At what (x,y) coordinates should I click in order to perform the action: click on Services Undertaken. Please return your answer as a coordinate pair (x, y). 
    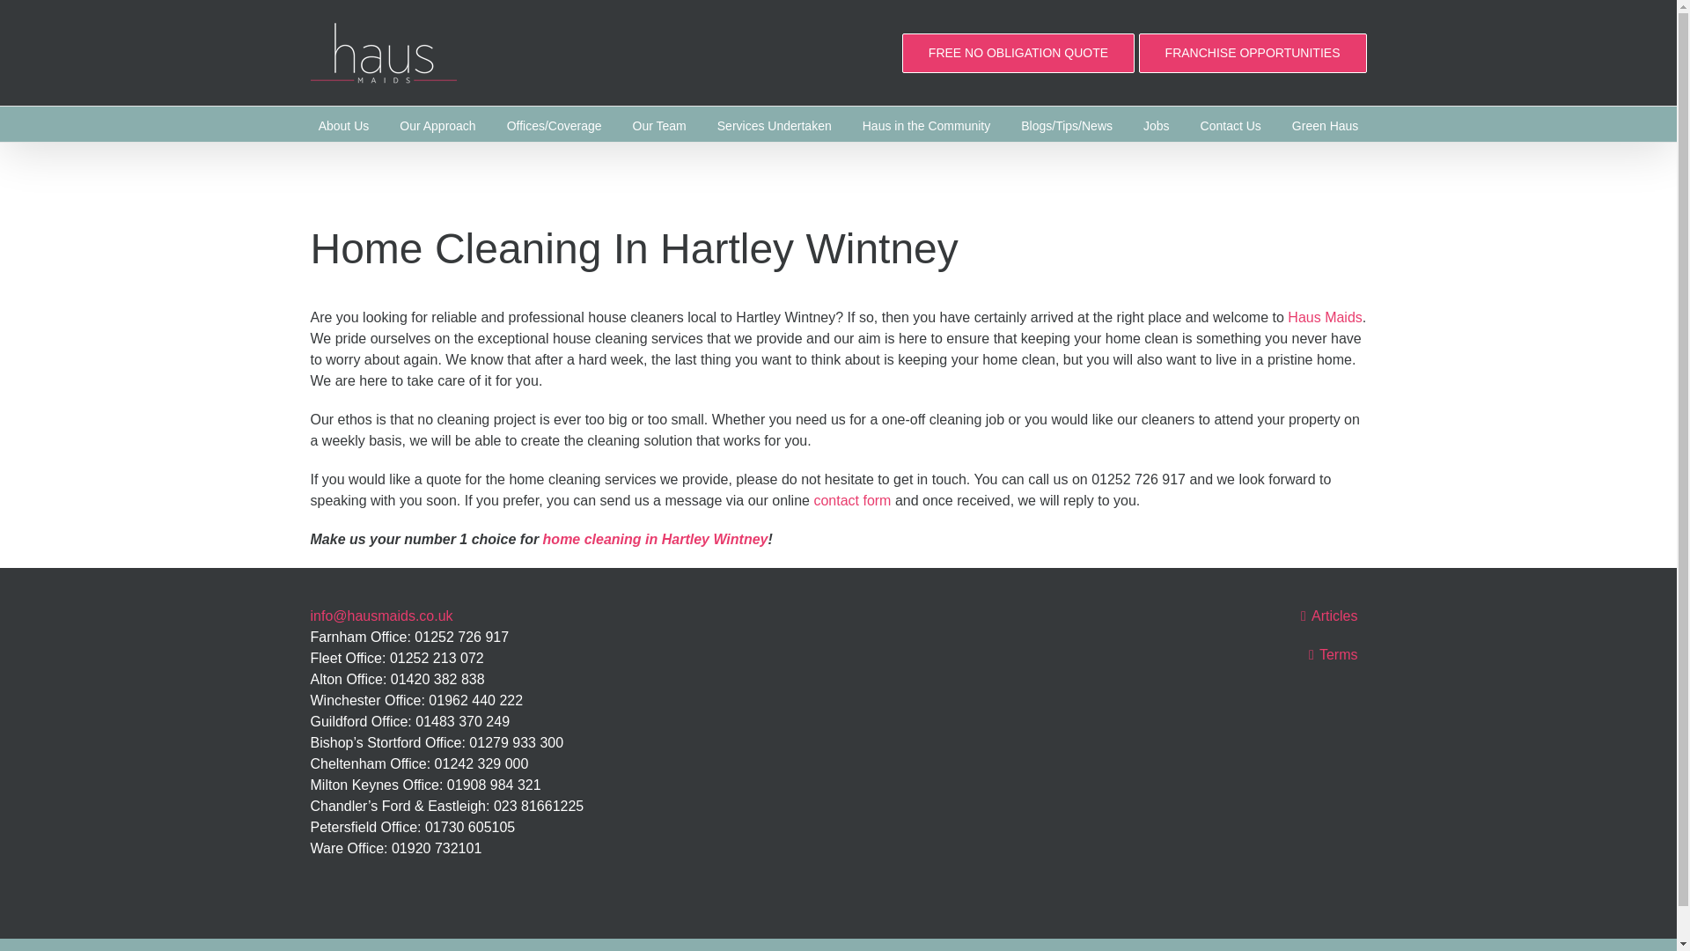
    Looking at the image, I should click on (774, 123).